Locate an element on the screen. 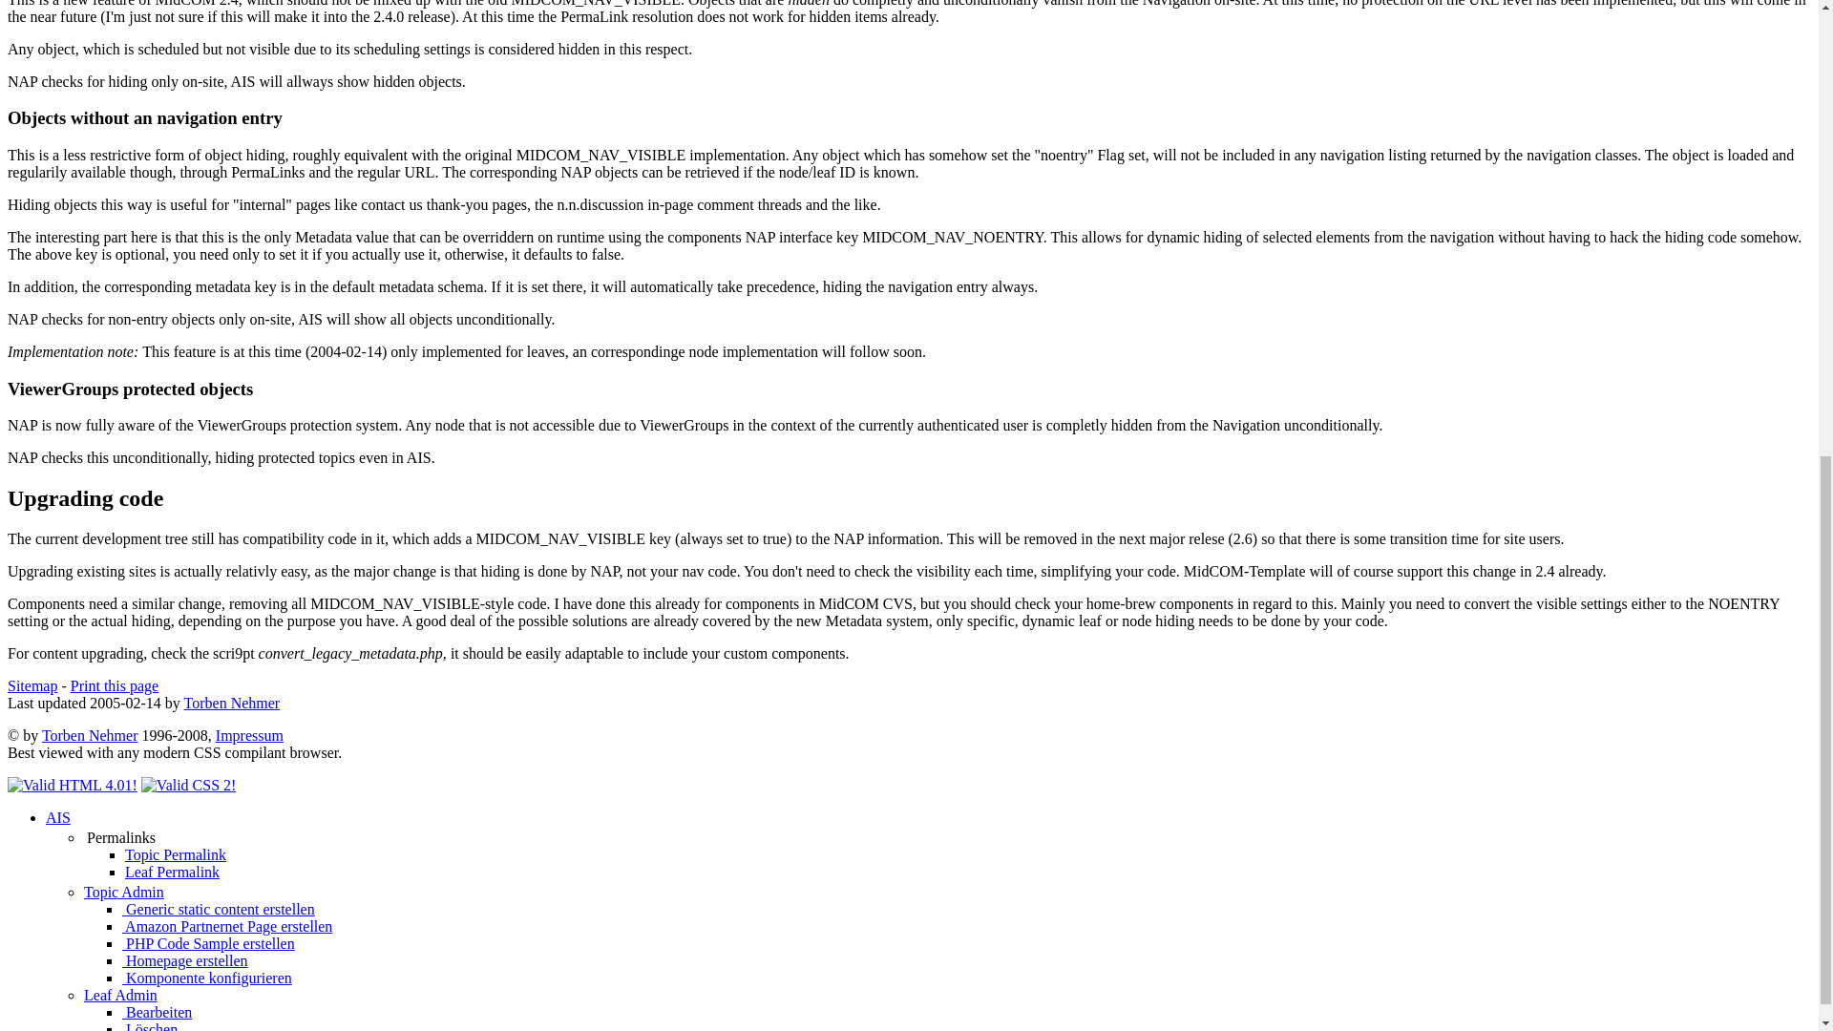 The image size is (1833, 1031). Topic Admin is located at coordinates (124, 892).